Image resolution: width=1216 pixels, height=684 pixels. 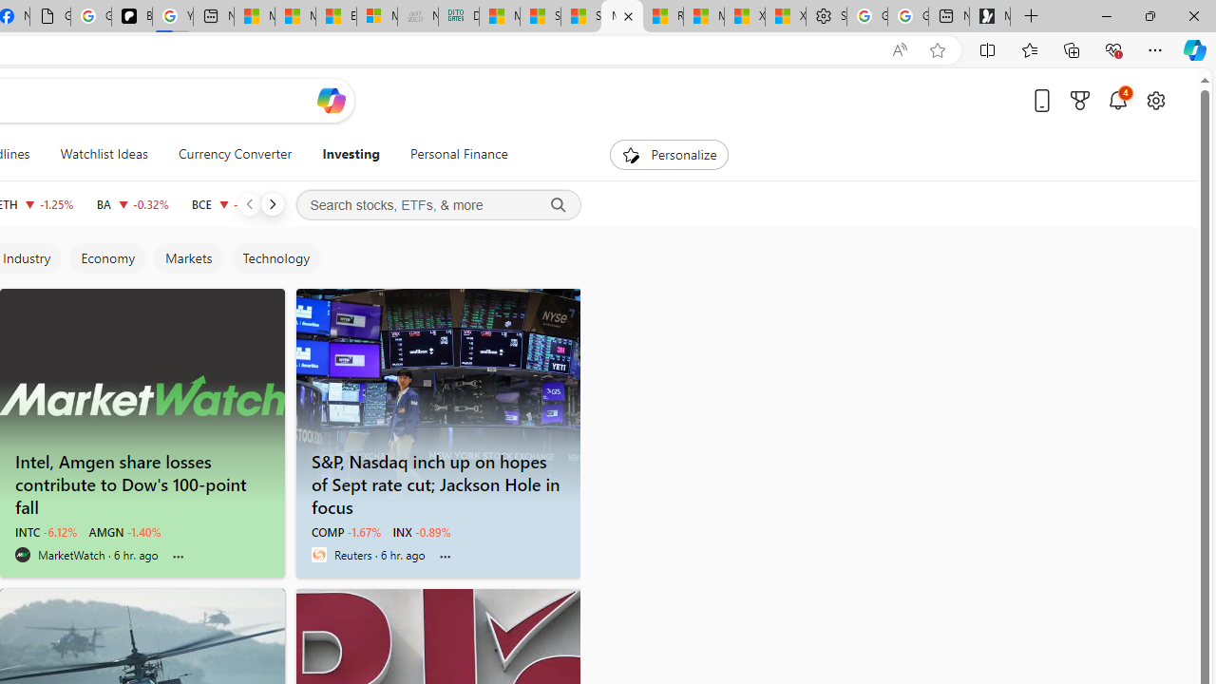 What do you see at coordinates (351, 154) in the screenshot?
I see `Investing` at bounding box center [351, 154].